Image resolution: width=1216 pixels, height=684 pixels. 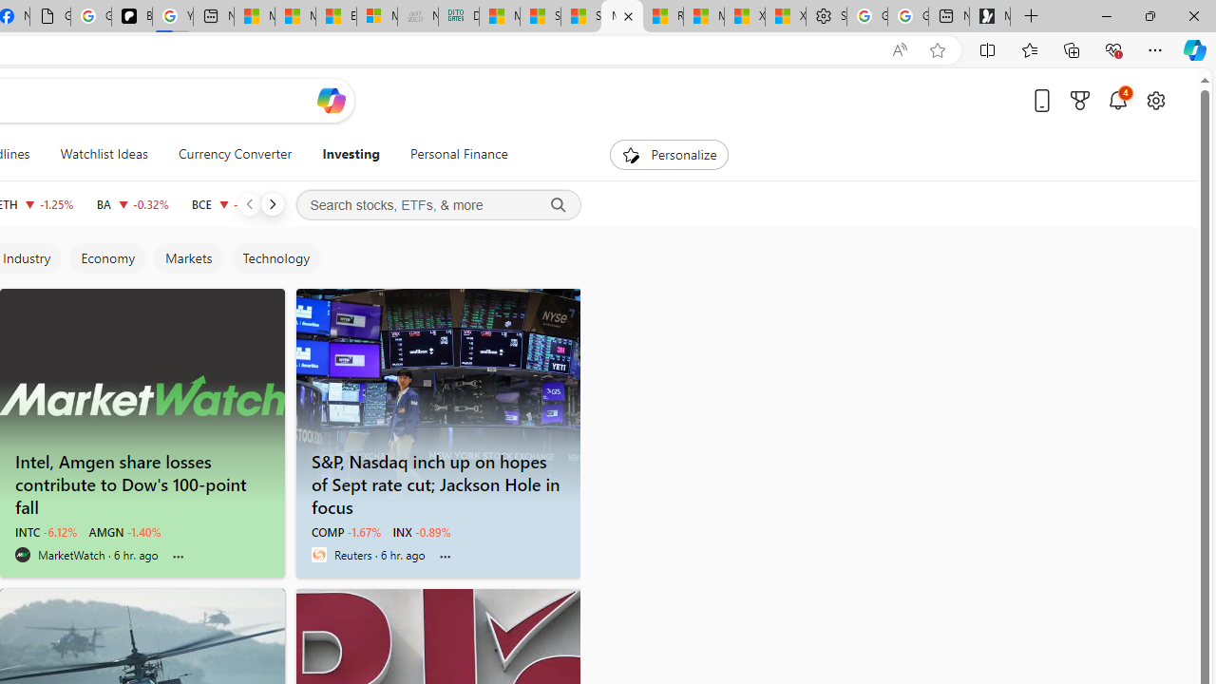 What do you see at coordinates (351, 154) in the screenshot?
I see `Investing` at bounding box center [351, 154].